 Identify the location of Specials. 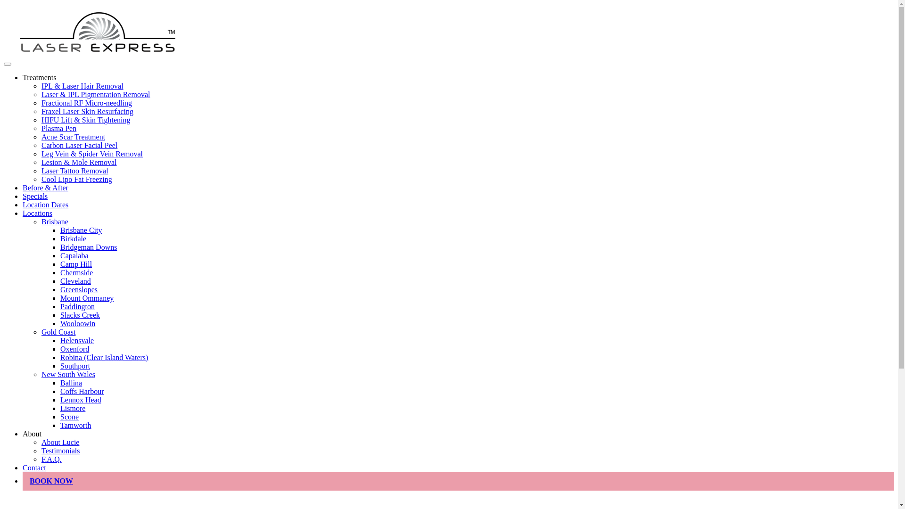
(35, 196).